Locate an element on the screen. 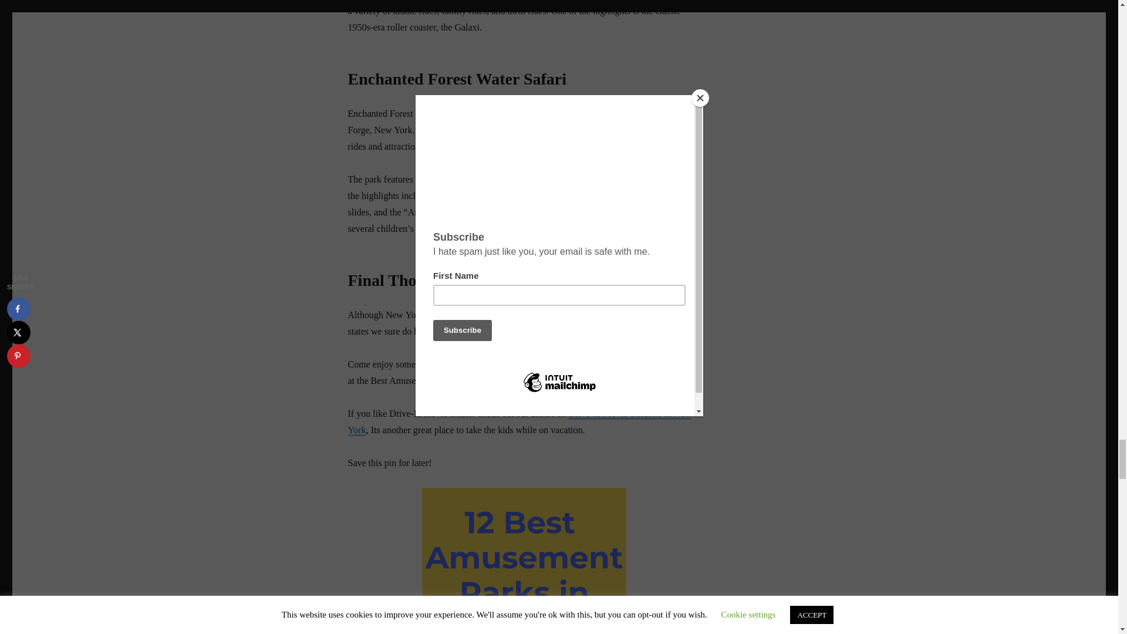 Image resolution: width=1127 pixels, height=634 pixels. Drive-in Movie Theaters in New York is located at coordinates (519, 421).